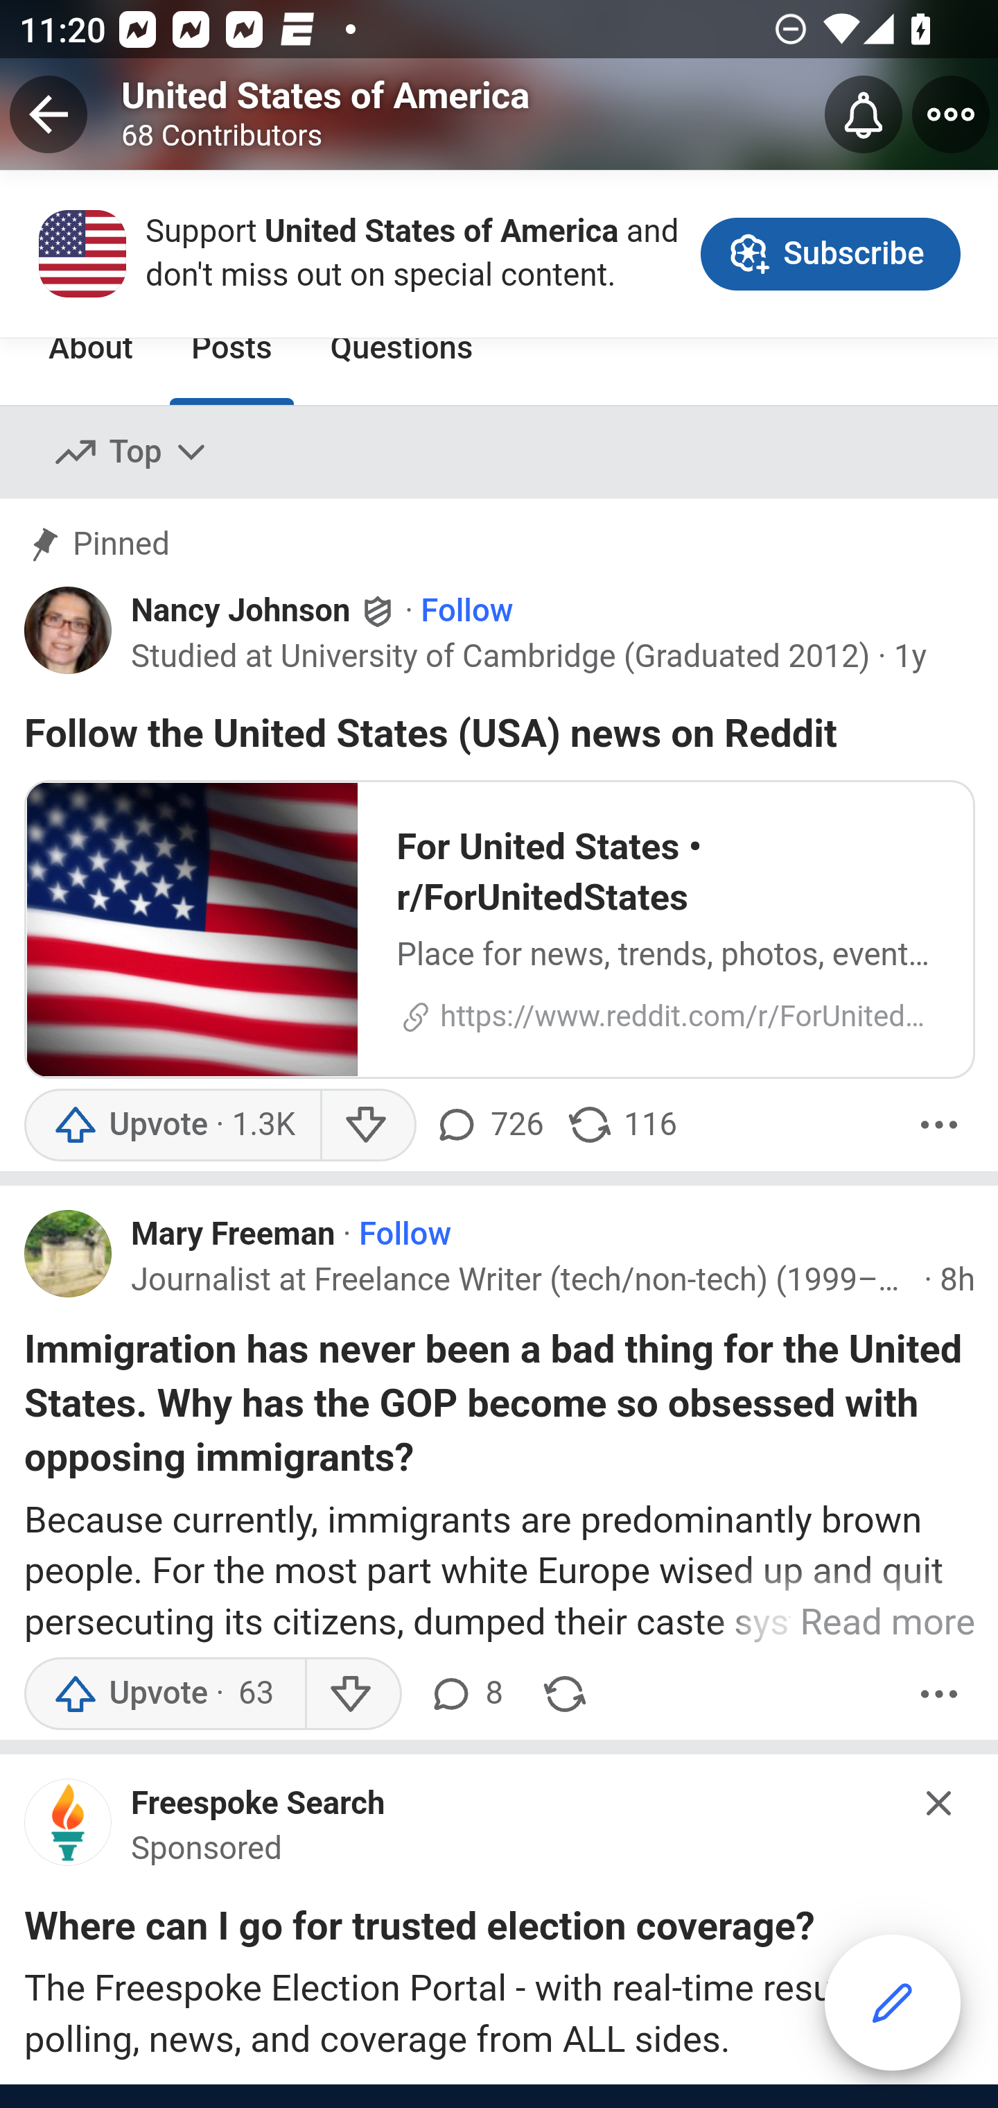 Image resolution: width=998 pixels, height=2108 pixels. Describe the element at coordinates (172, 1128) in the screenshot. I see `Upvote` at that location.